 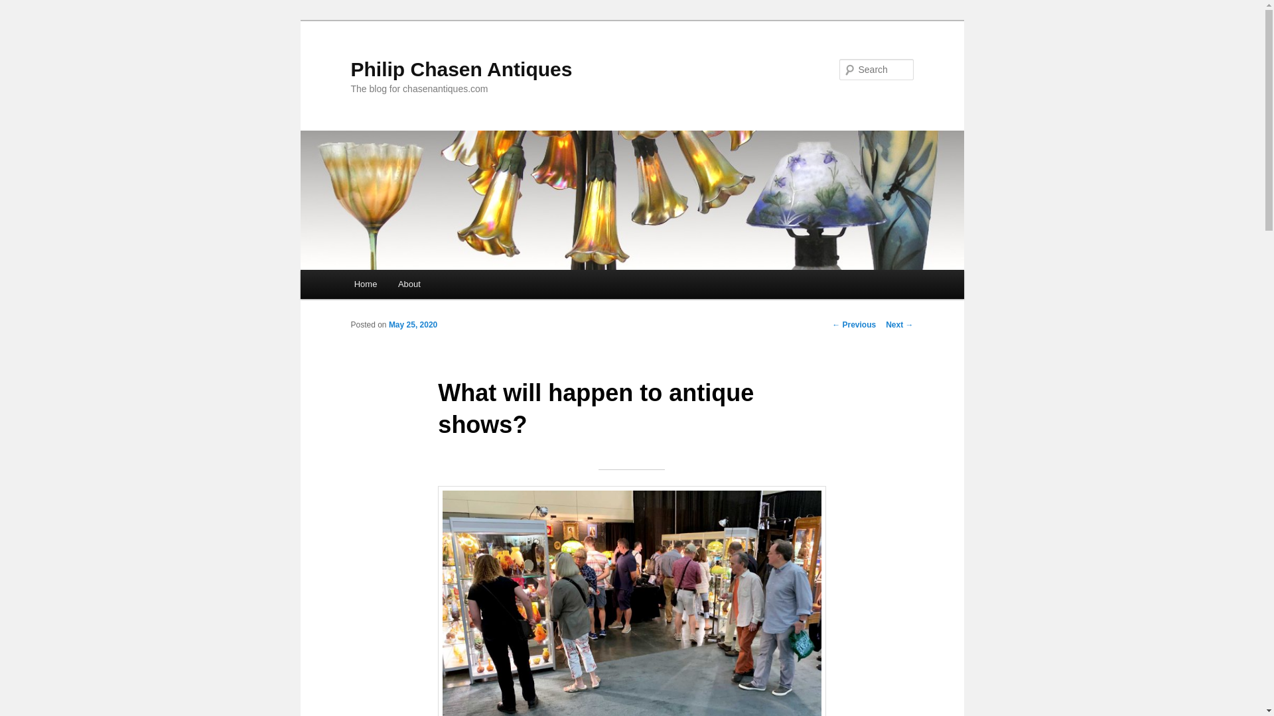 I want to click on About, so click(x=409, y=284).